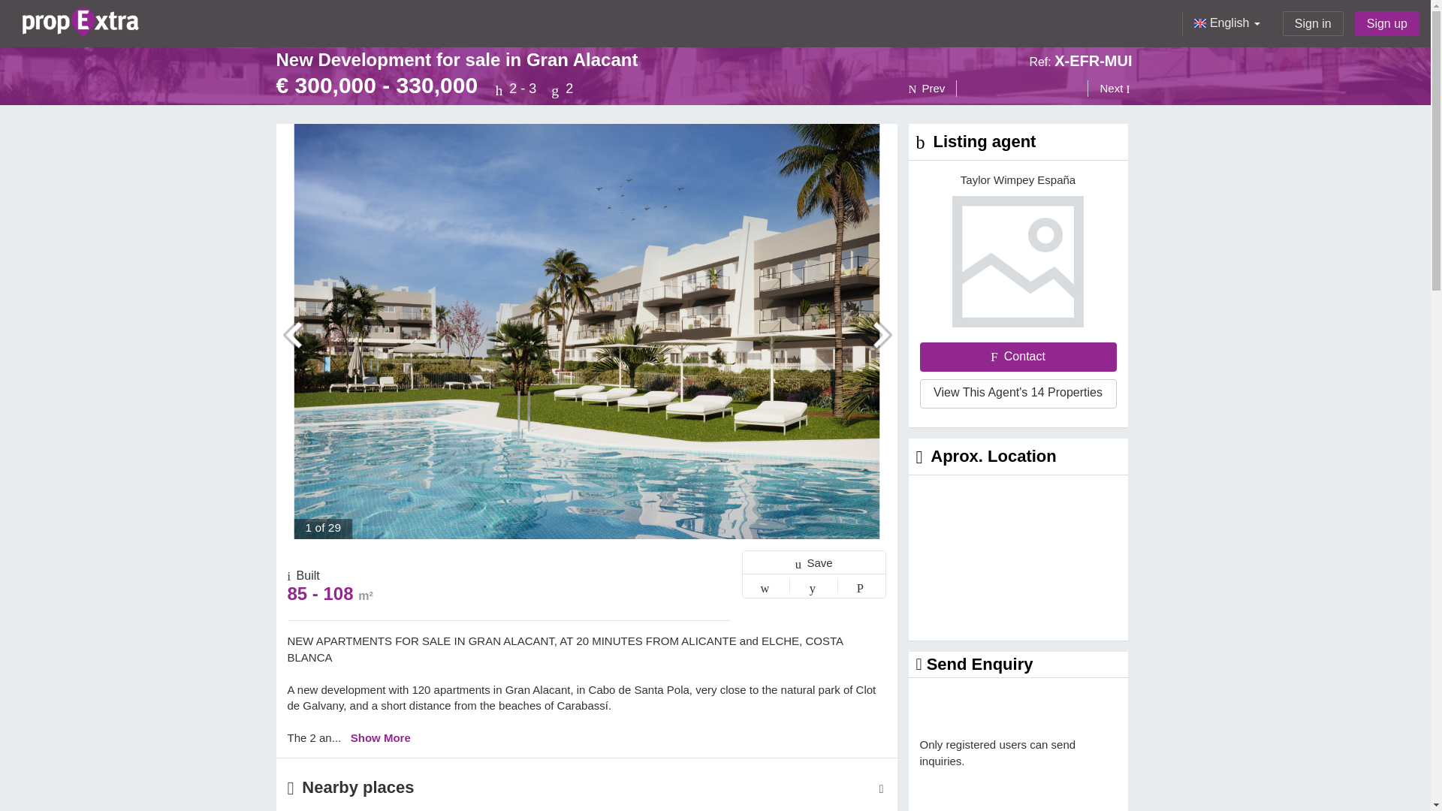  I want to click on Sign in, so click(1313, 23).